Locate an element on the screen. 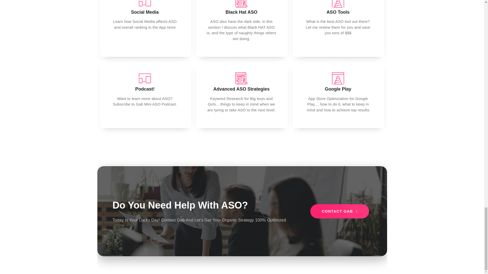  ASO Tools is located at coordinates (338, 12).